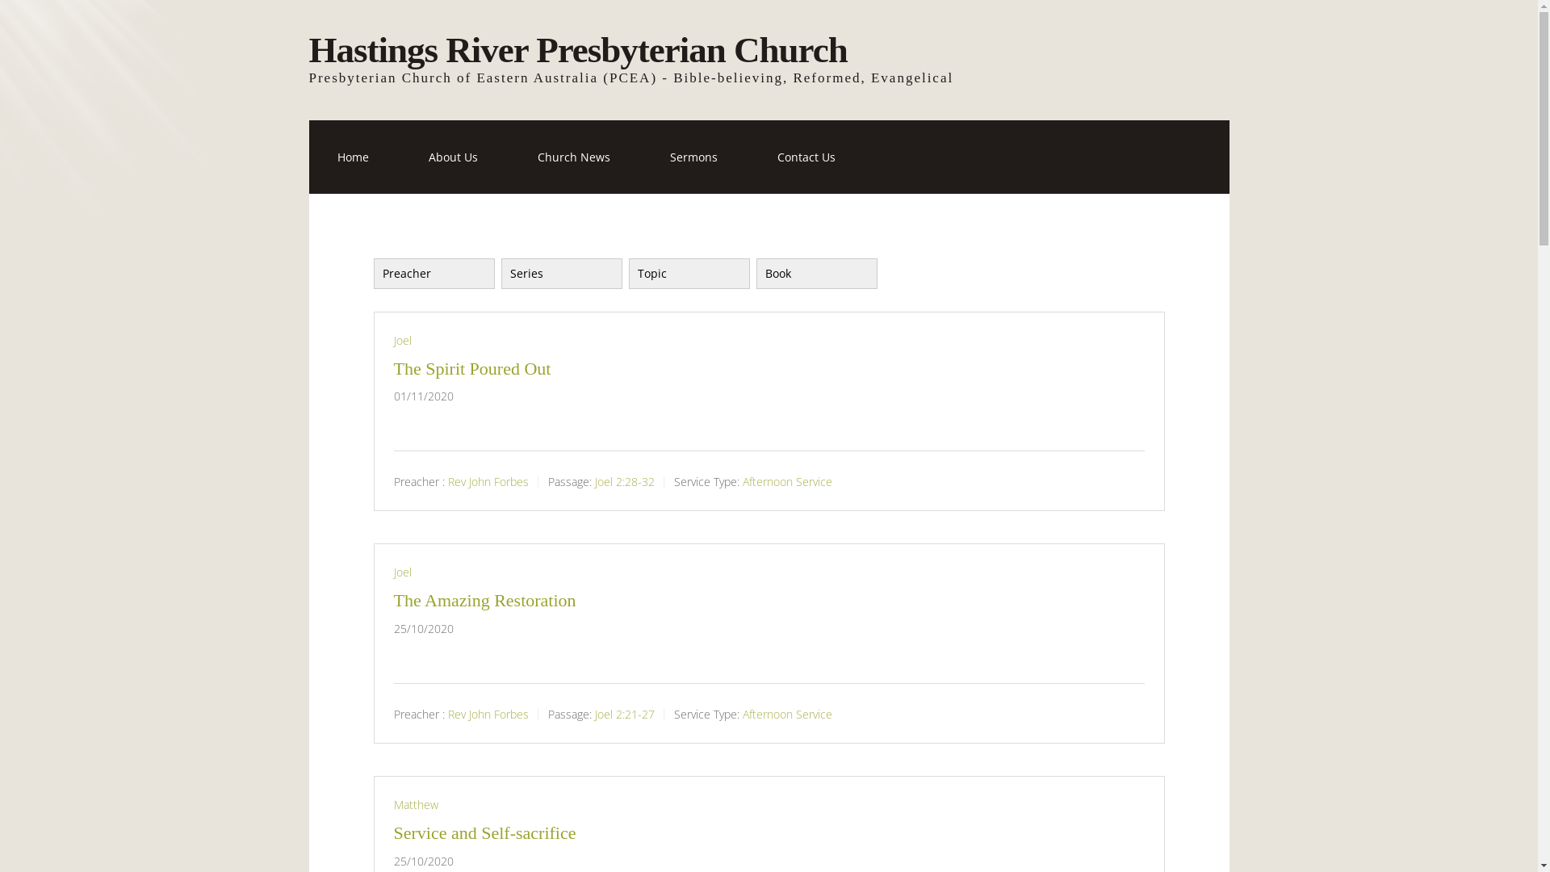 The height and width of the screenshot is (872, 1550). Describe the element at coordinates (488, 714) in the screenshot. I see `Rev John Forbes` at that location.